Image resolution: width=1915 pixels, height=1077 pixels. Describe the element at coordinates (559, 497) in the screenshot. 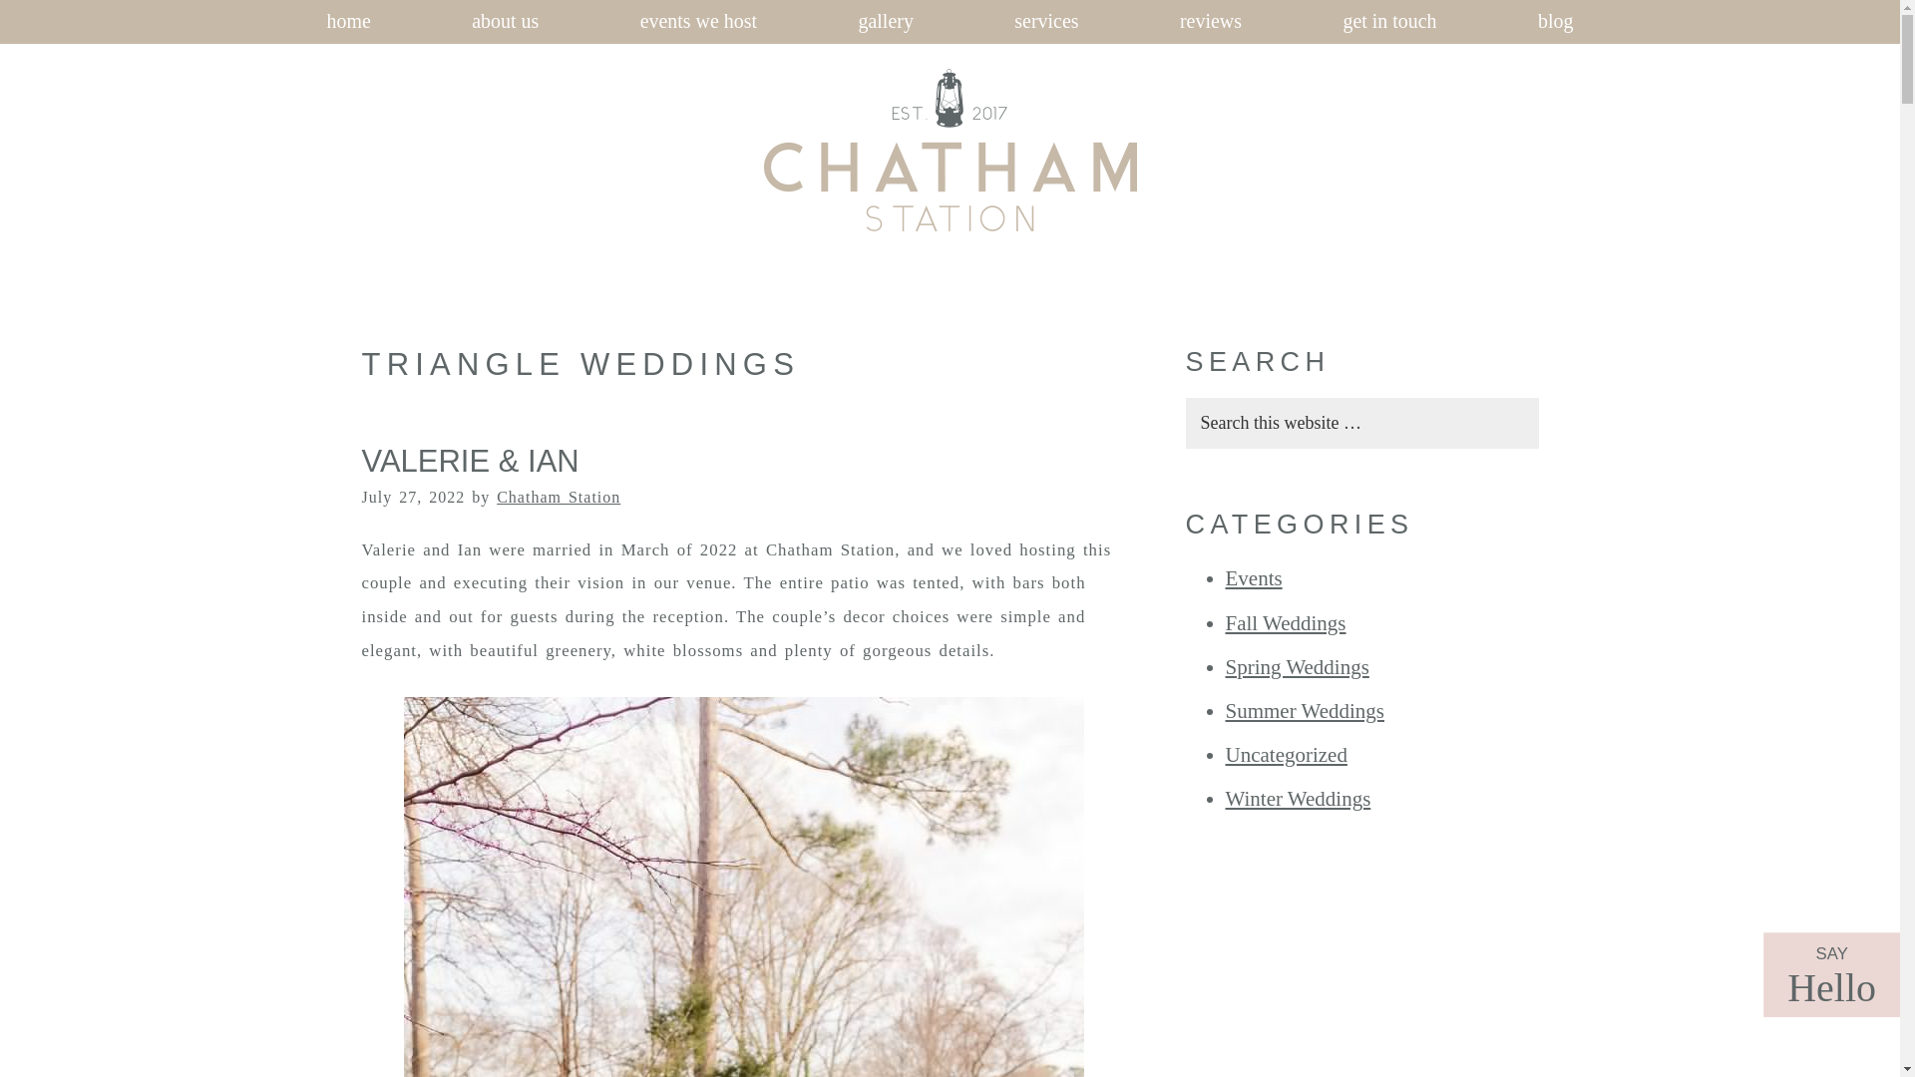

I see `Chatham Station` at that location.